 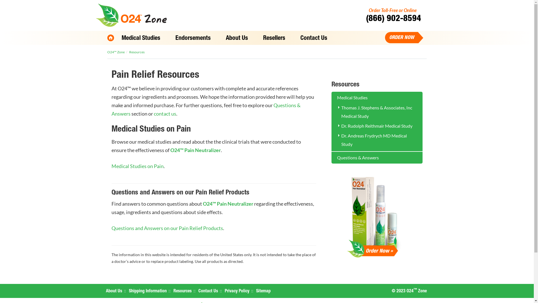 I want to click on Questions & Answers, so click(x=206, y=109).